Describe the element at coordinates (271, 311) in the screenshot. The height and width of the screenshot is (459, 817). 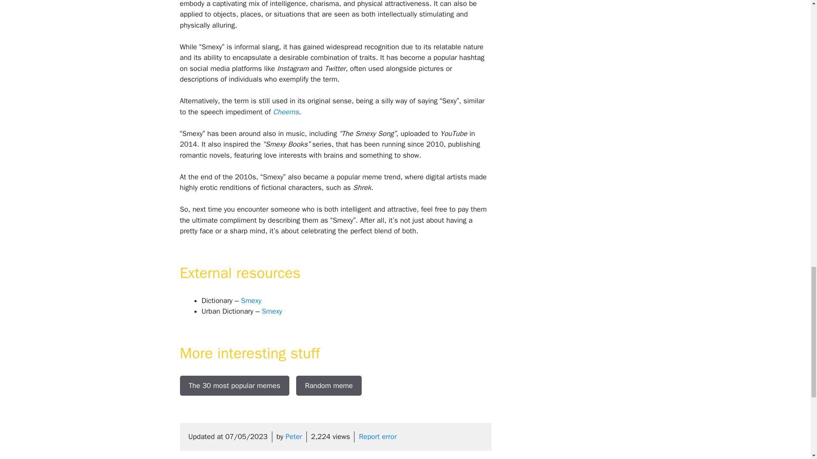
I see `Smexy` at that location.